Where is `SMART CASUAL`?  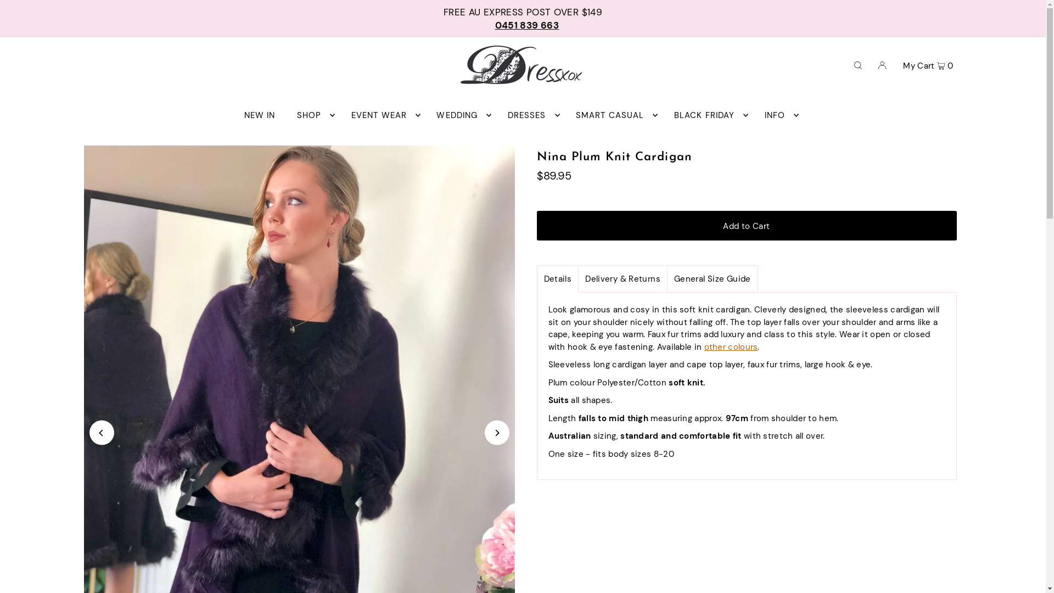 SMART CASUAL is located at coordinates (614, 115).